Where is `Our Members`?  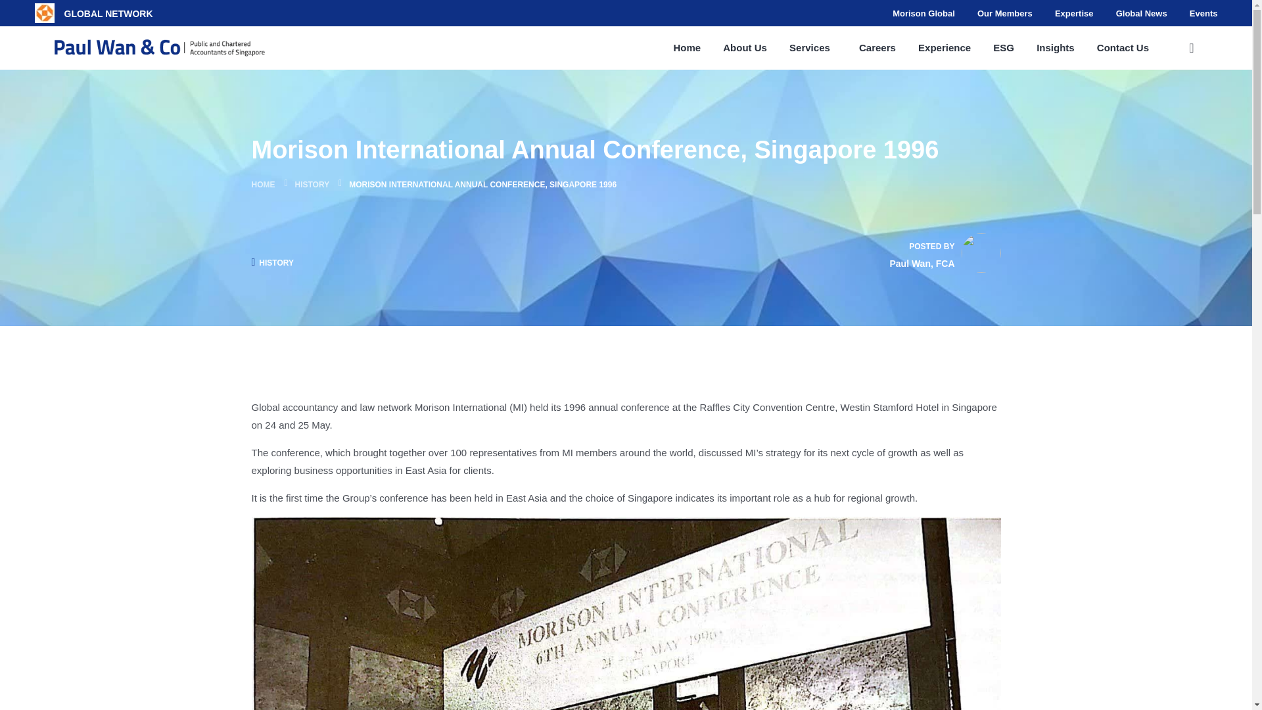
Our Members is located at coordinates (1004, 13).